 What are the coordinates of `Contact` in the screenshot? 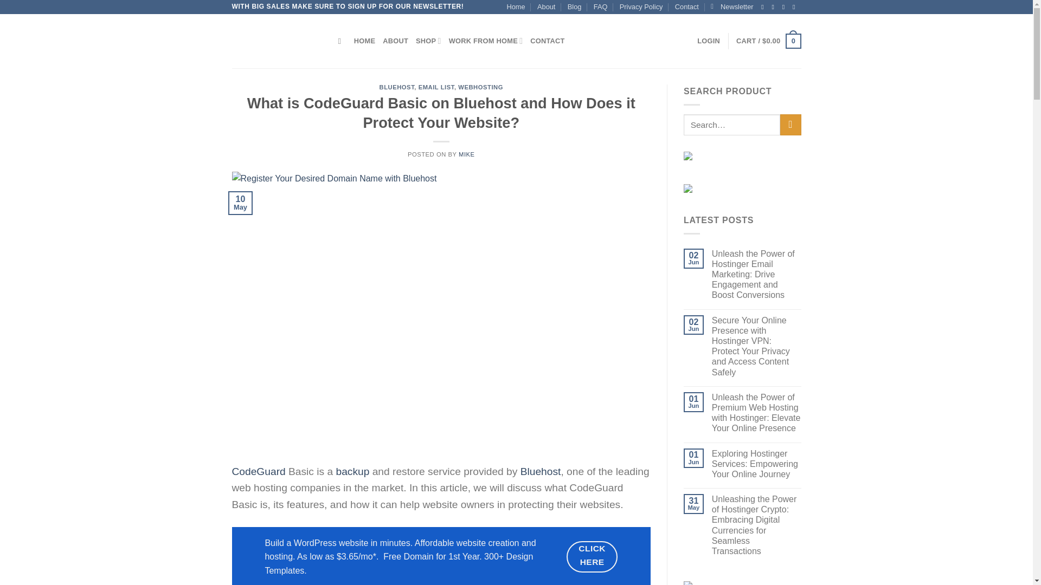 It's located at (686, 6).